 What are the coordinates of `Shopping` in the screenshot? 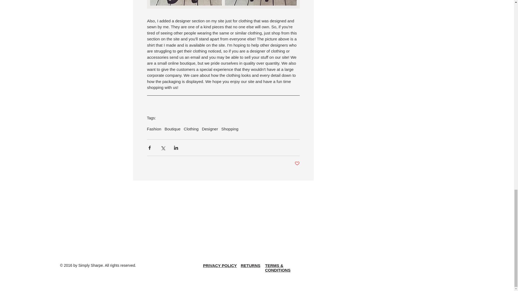 It's located at (230, 129).